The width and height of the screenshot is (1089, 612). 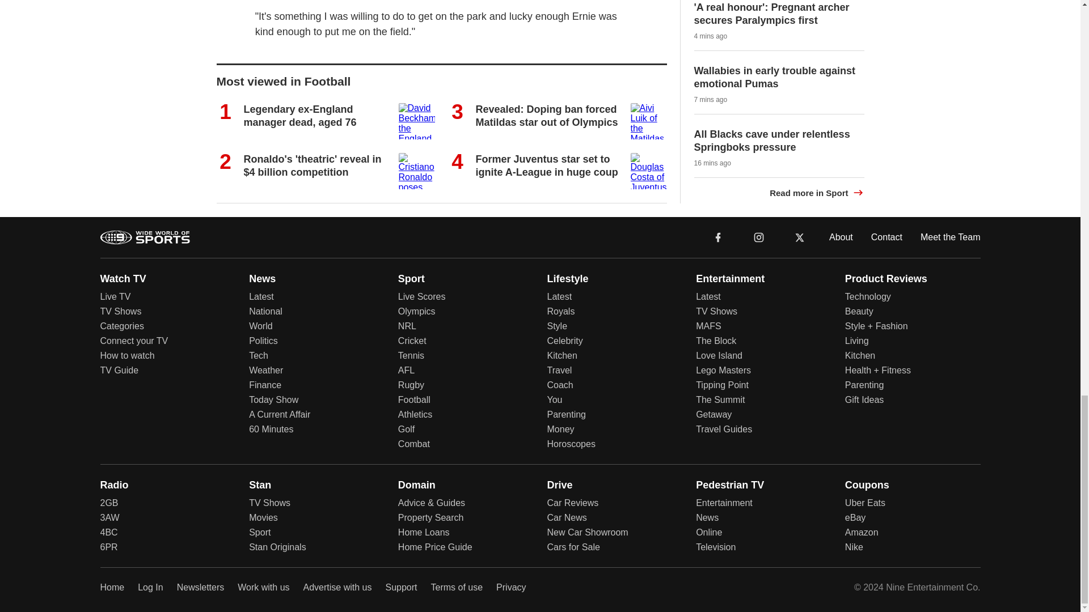 What do you see at coordinates (718, 236) in the screenshot?
I see `facebook` at bounding box center [718, 236].